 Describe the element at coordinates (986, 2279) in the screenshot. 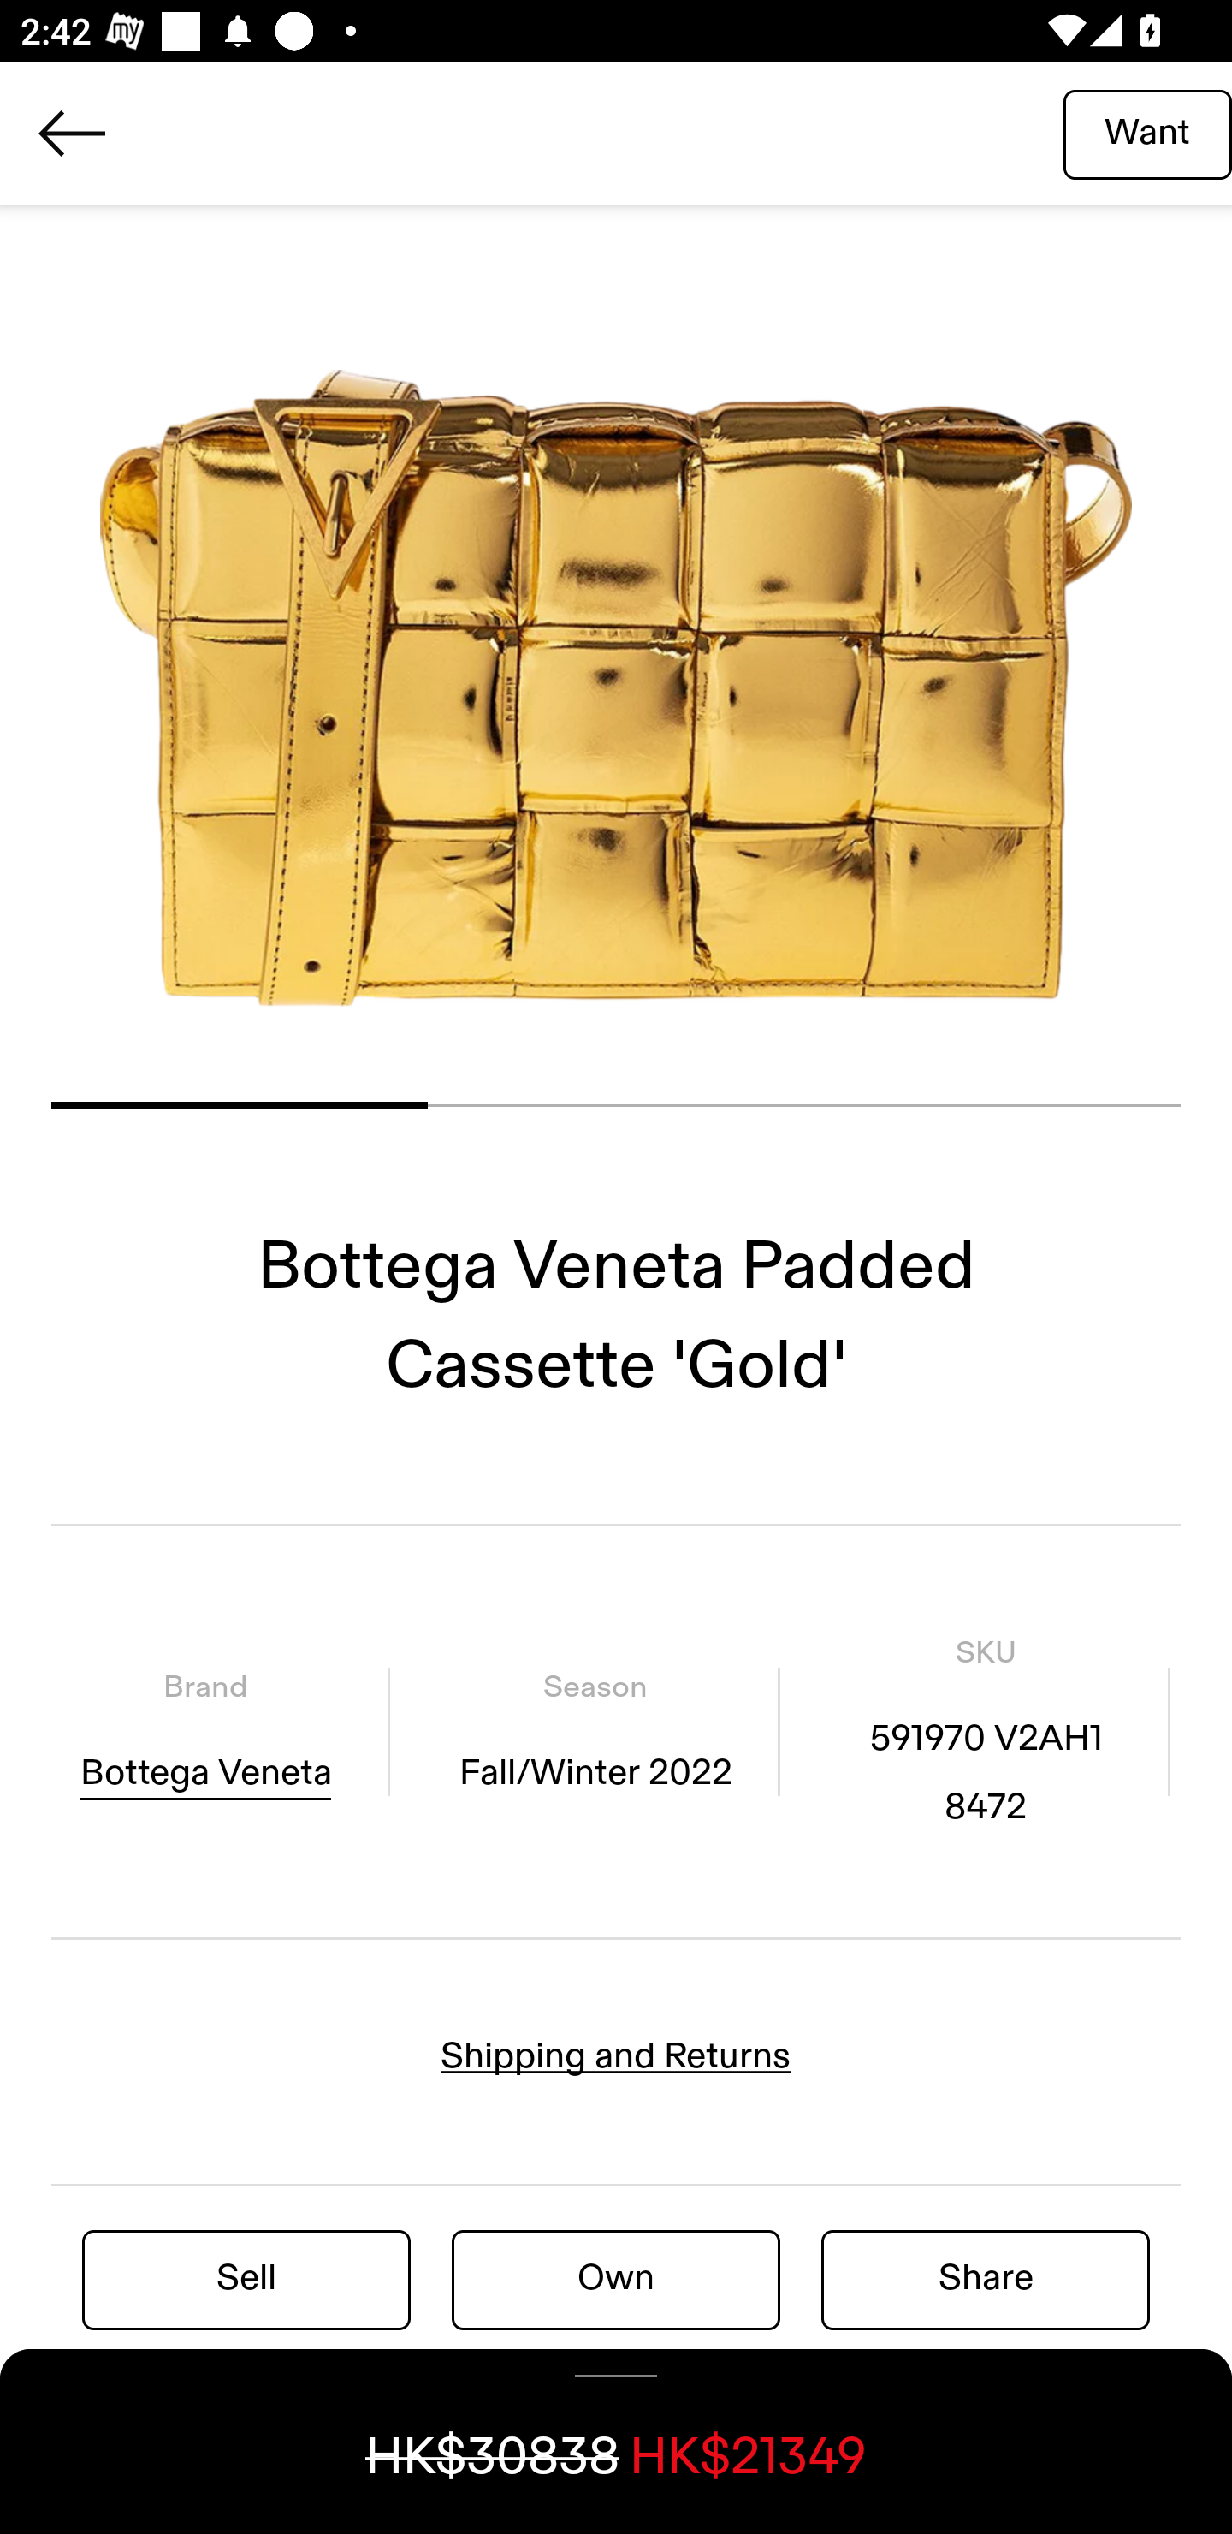

I see `Share` at that location.